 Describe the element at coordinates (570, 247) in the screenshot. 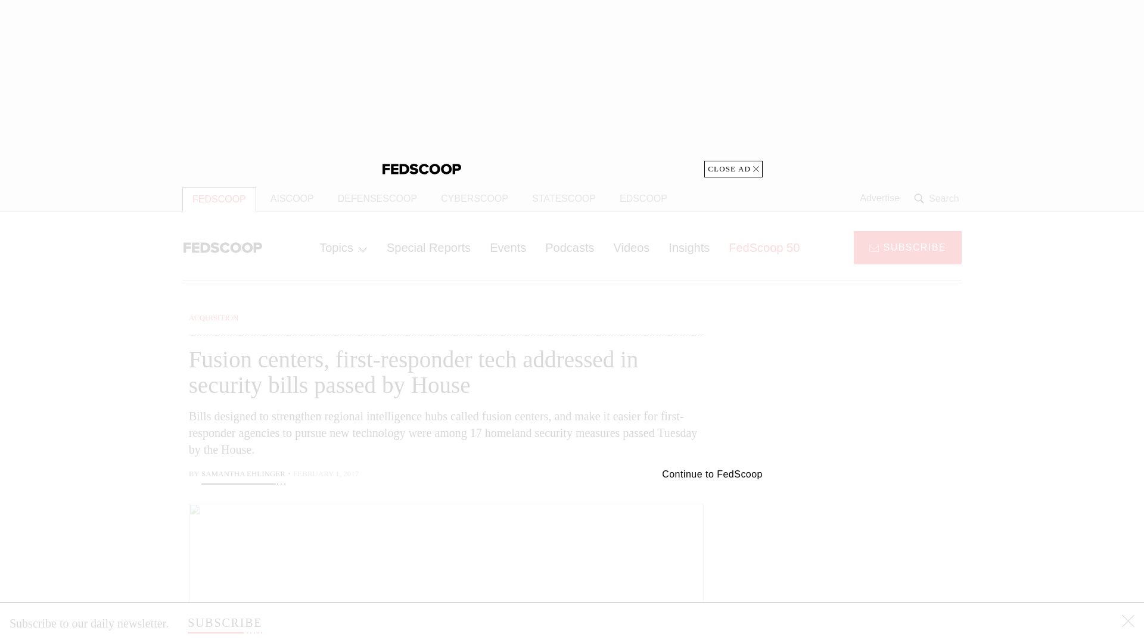

I see `Podcasts` at that location.